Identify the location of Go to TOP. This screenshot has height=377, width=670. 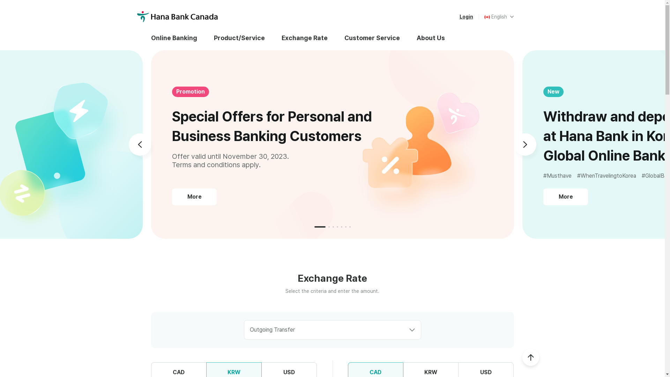
(530, 357).